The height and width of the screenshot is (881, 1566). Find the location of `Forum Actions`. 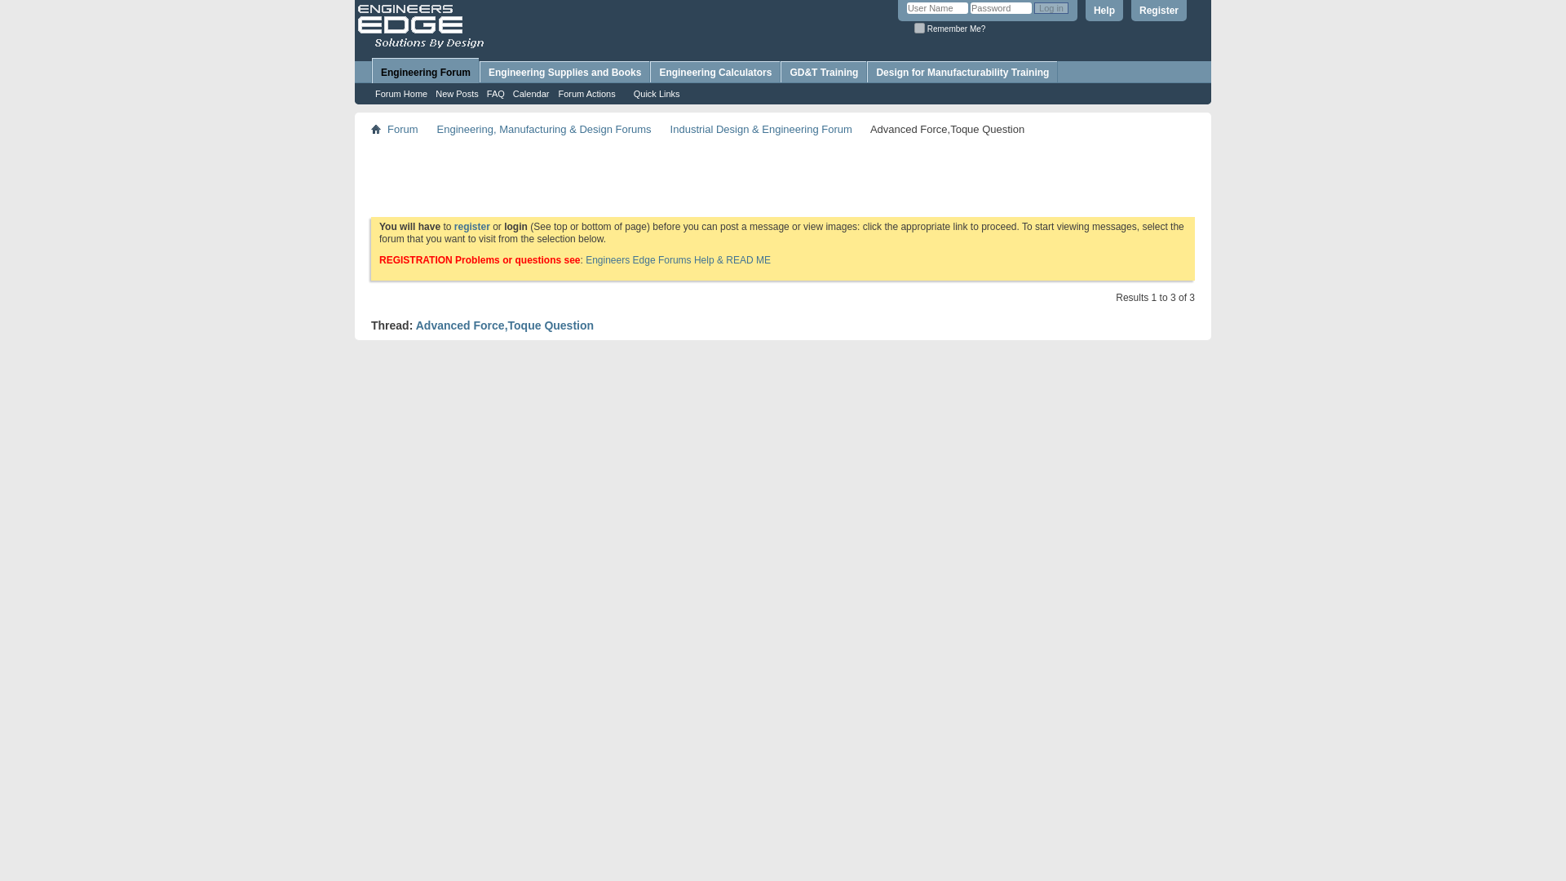

Forum Actions is located at coordinates (590, 93).